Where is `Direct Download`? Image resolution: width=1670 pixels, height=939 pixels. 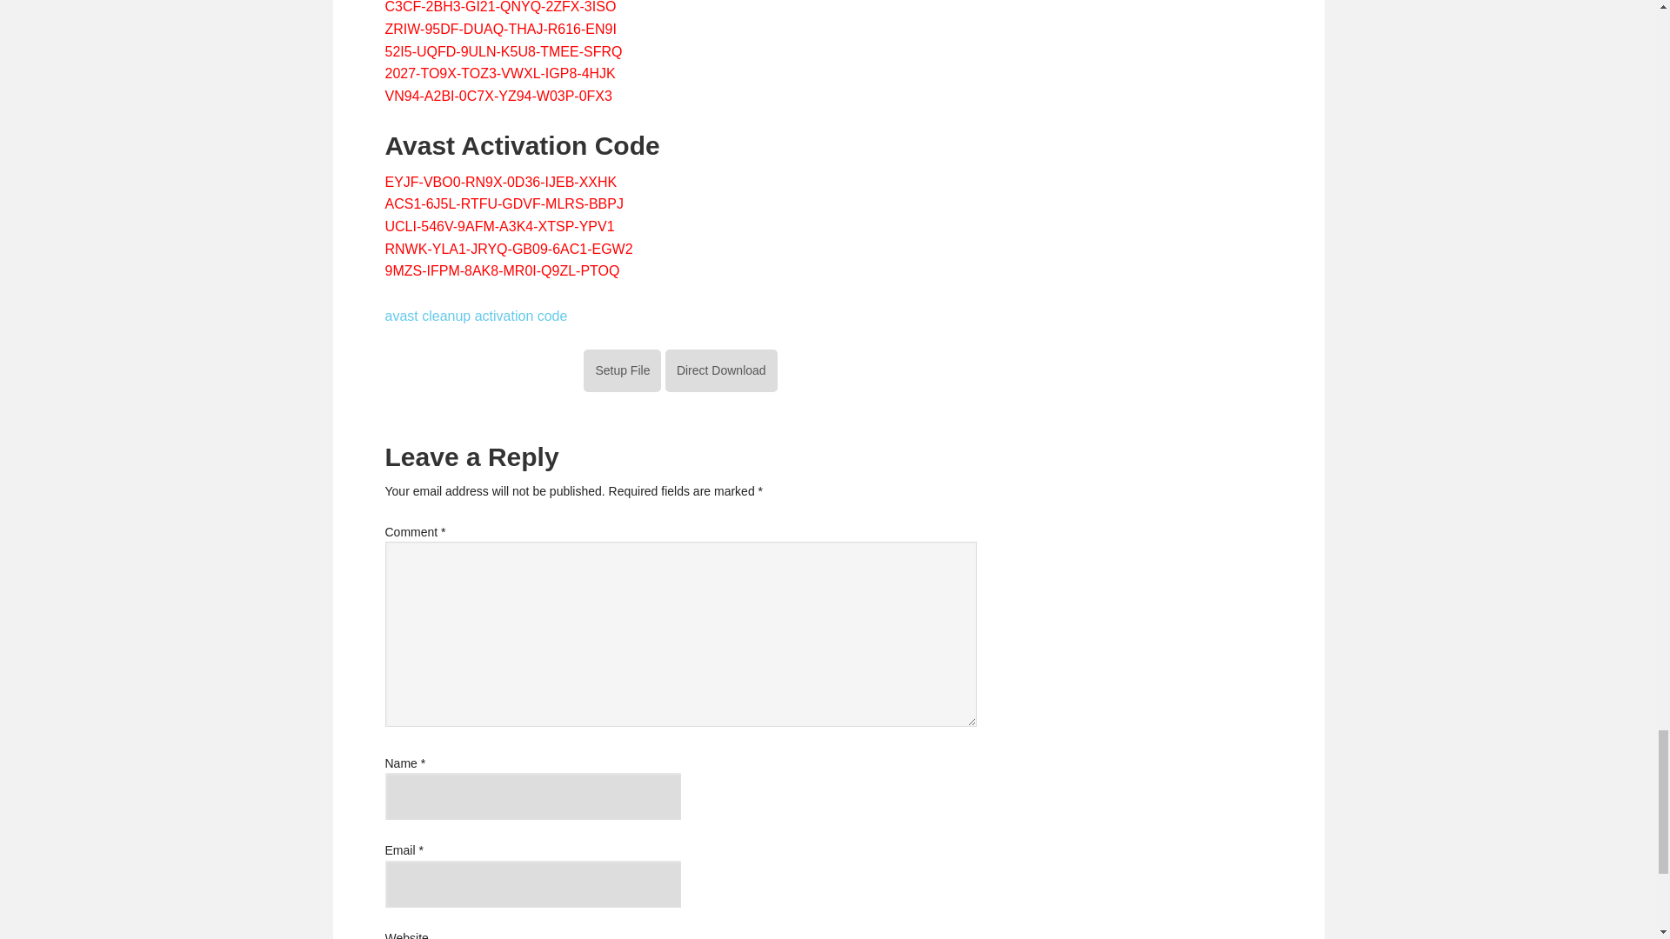 Direct Download is located at coordinates (721, 370).